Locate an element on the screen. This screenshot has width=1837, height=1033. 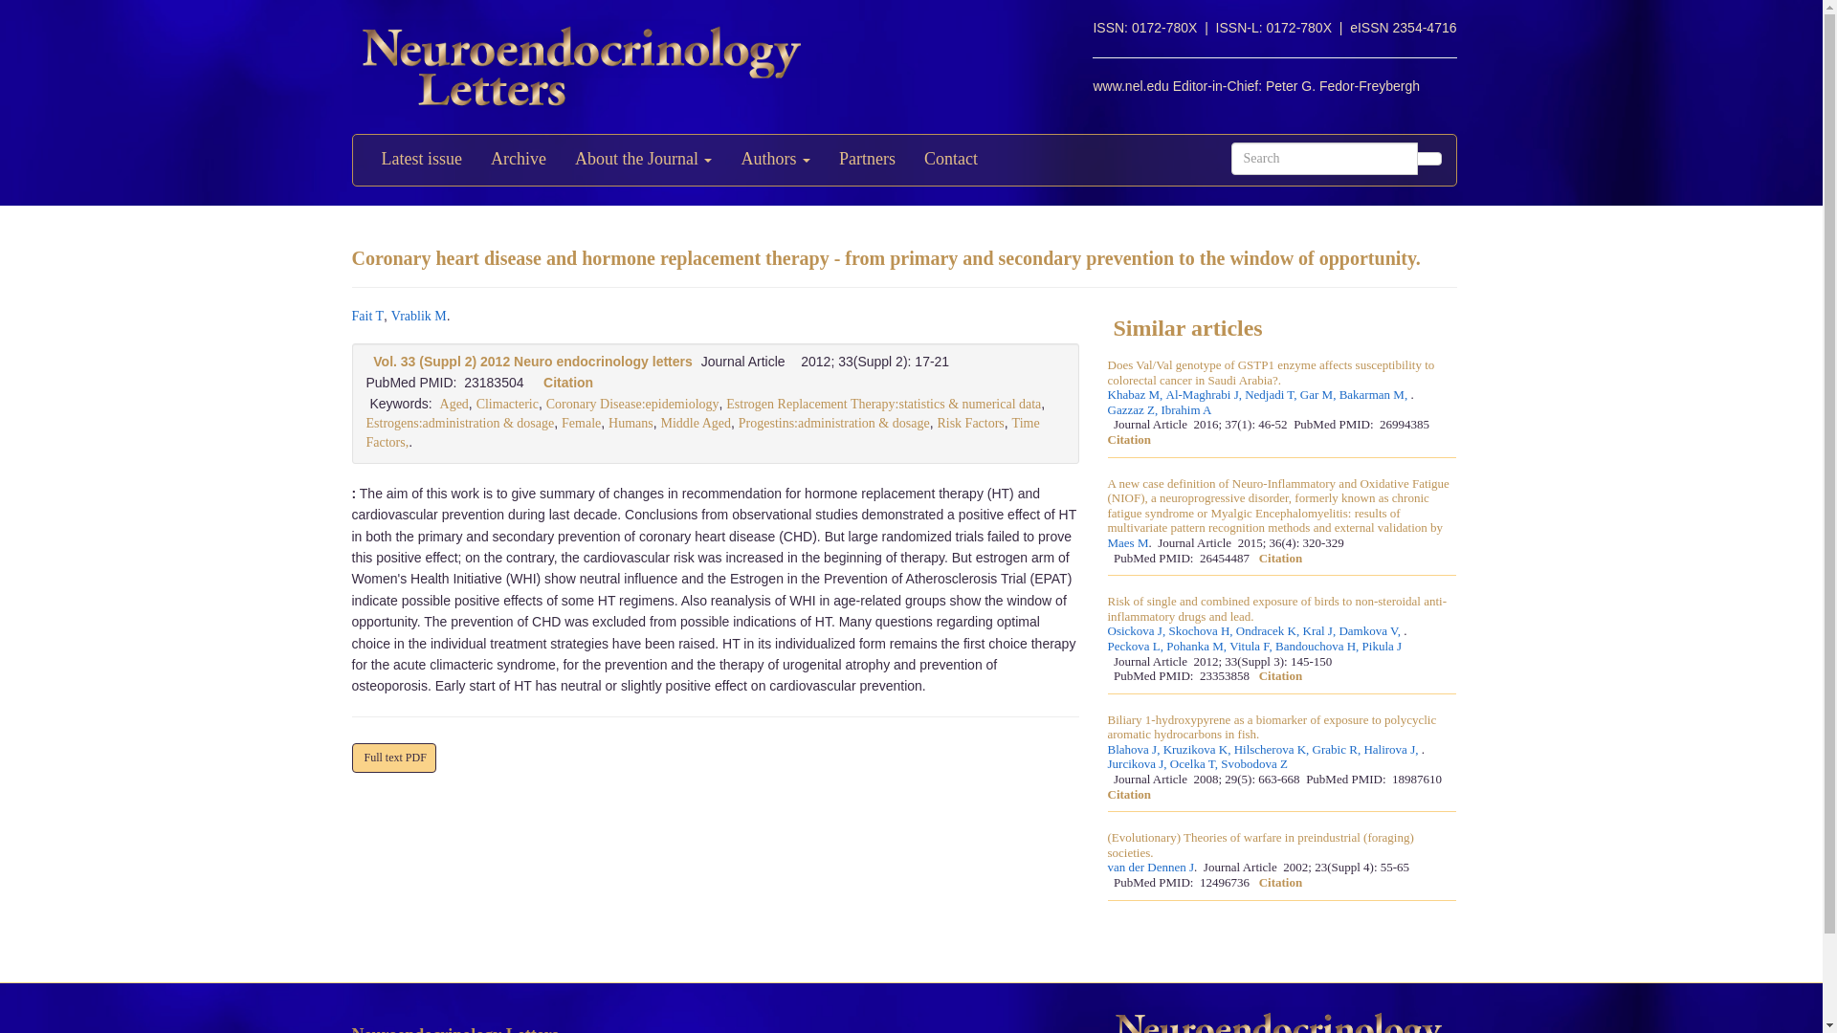
Al-Maghrabi J,  is located at coordinates (1206, 395).